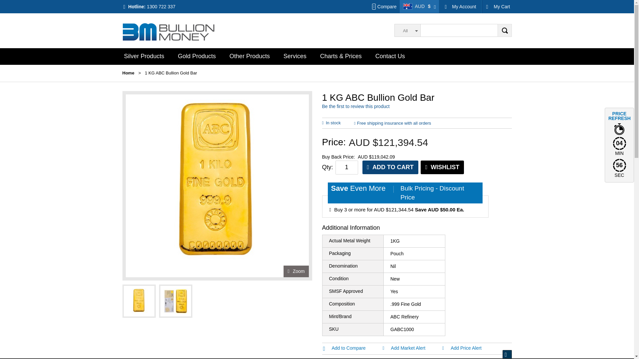  Describe the element at coordinates (497, 7) in the screenshot. I see `My Cart` at that location.